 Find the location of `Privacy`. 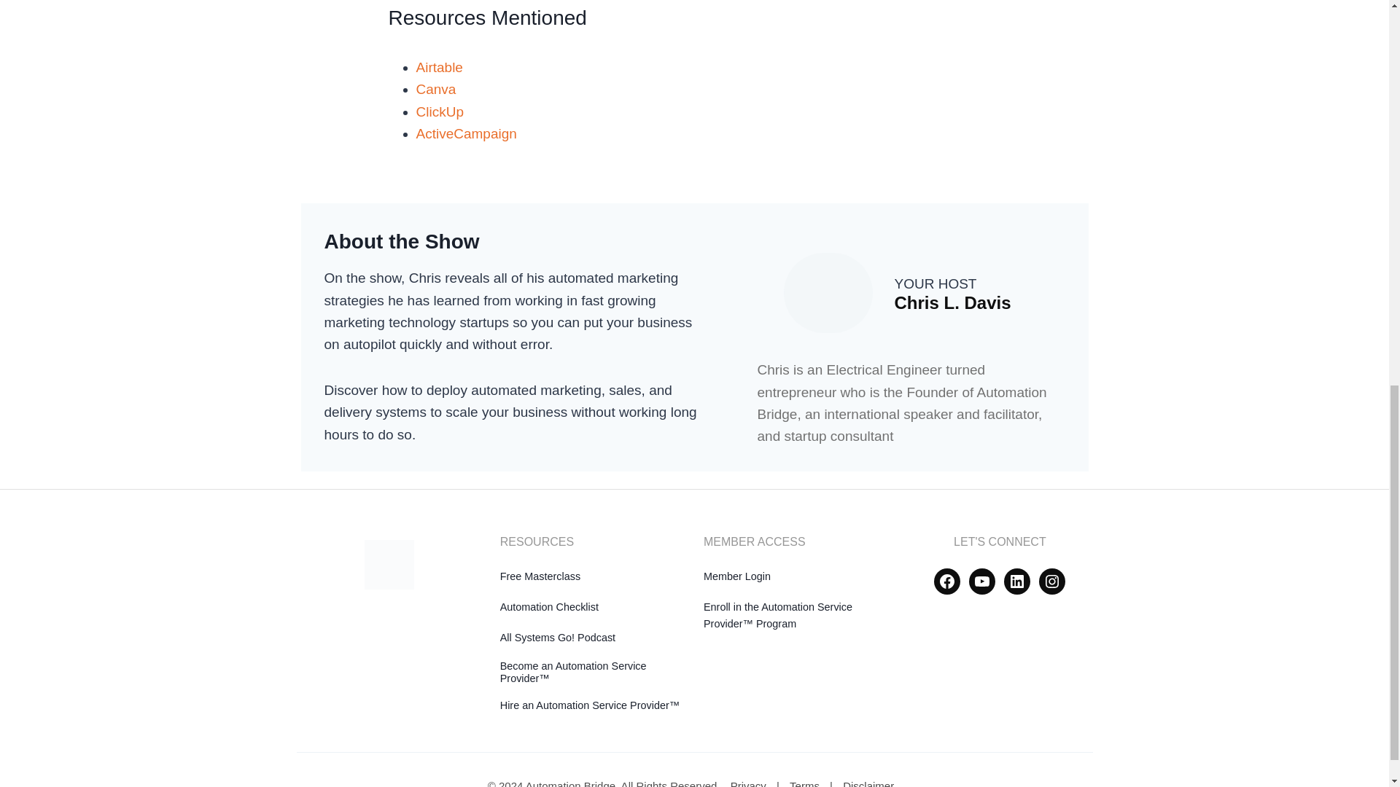

Privacy is located at coordinates (748, 783).